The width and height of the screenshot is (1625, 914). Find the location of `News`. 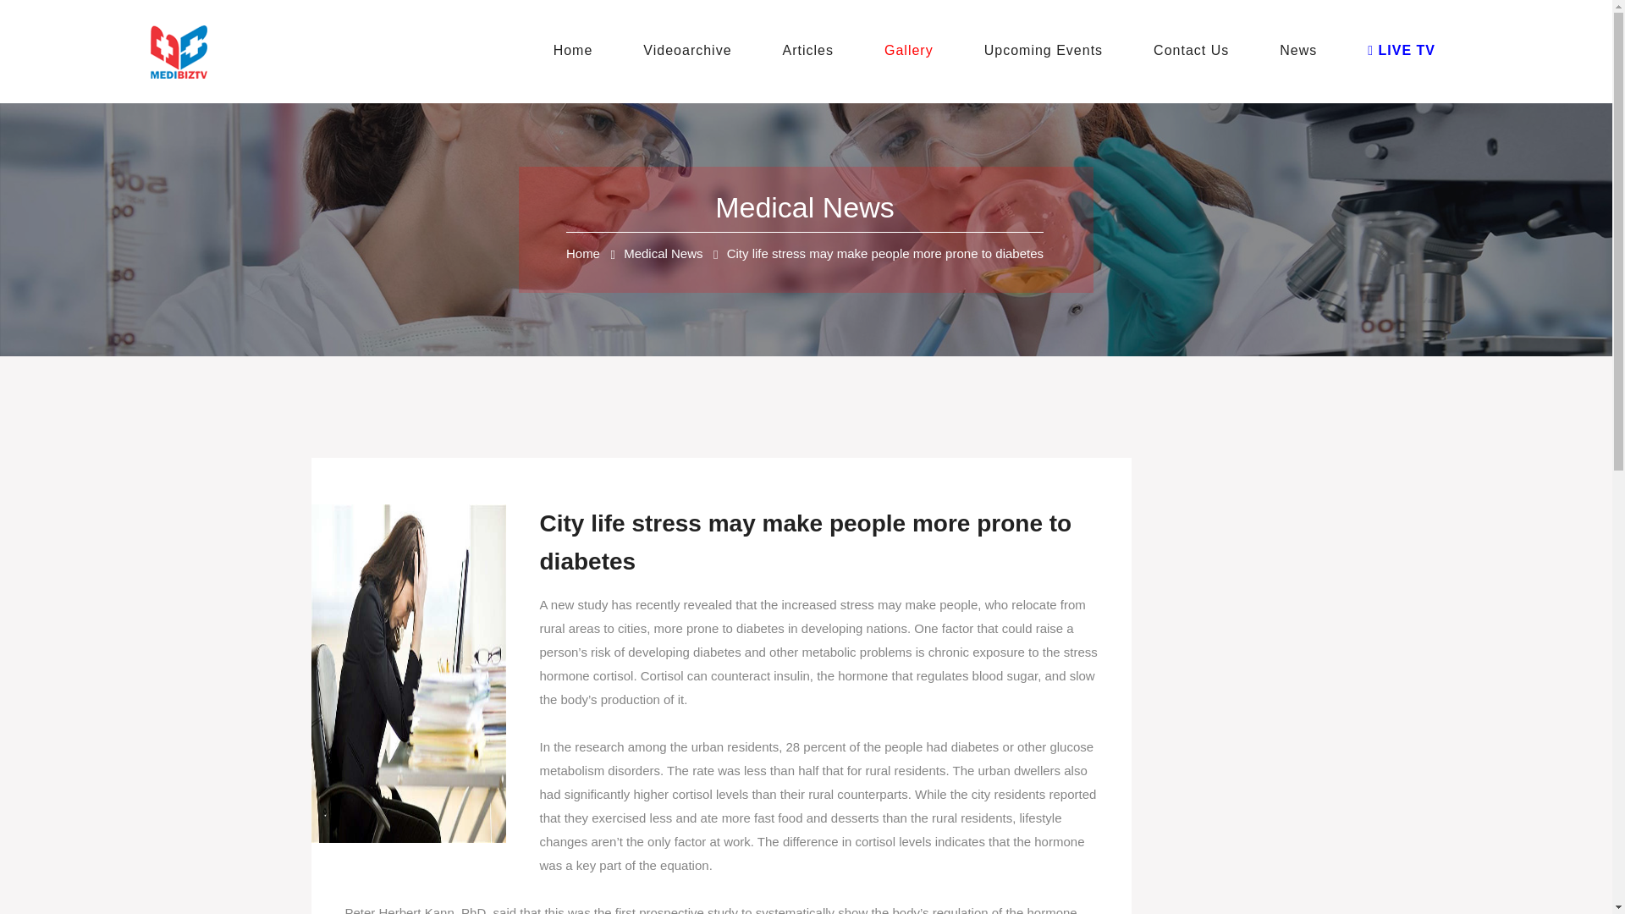

News is located at coordinates (1306, 51).